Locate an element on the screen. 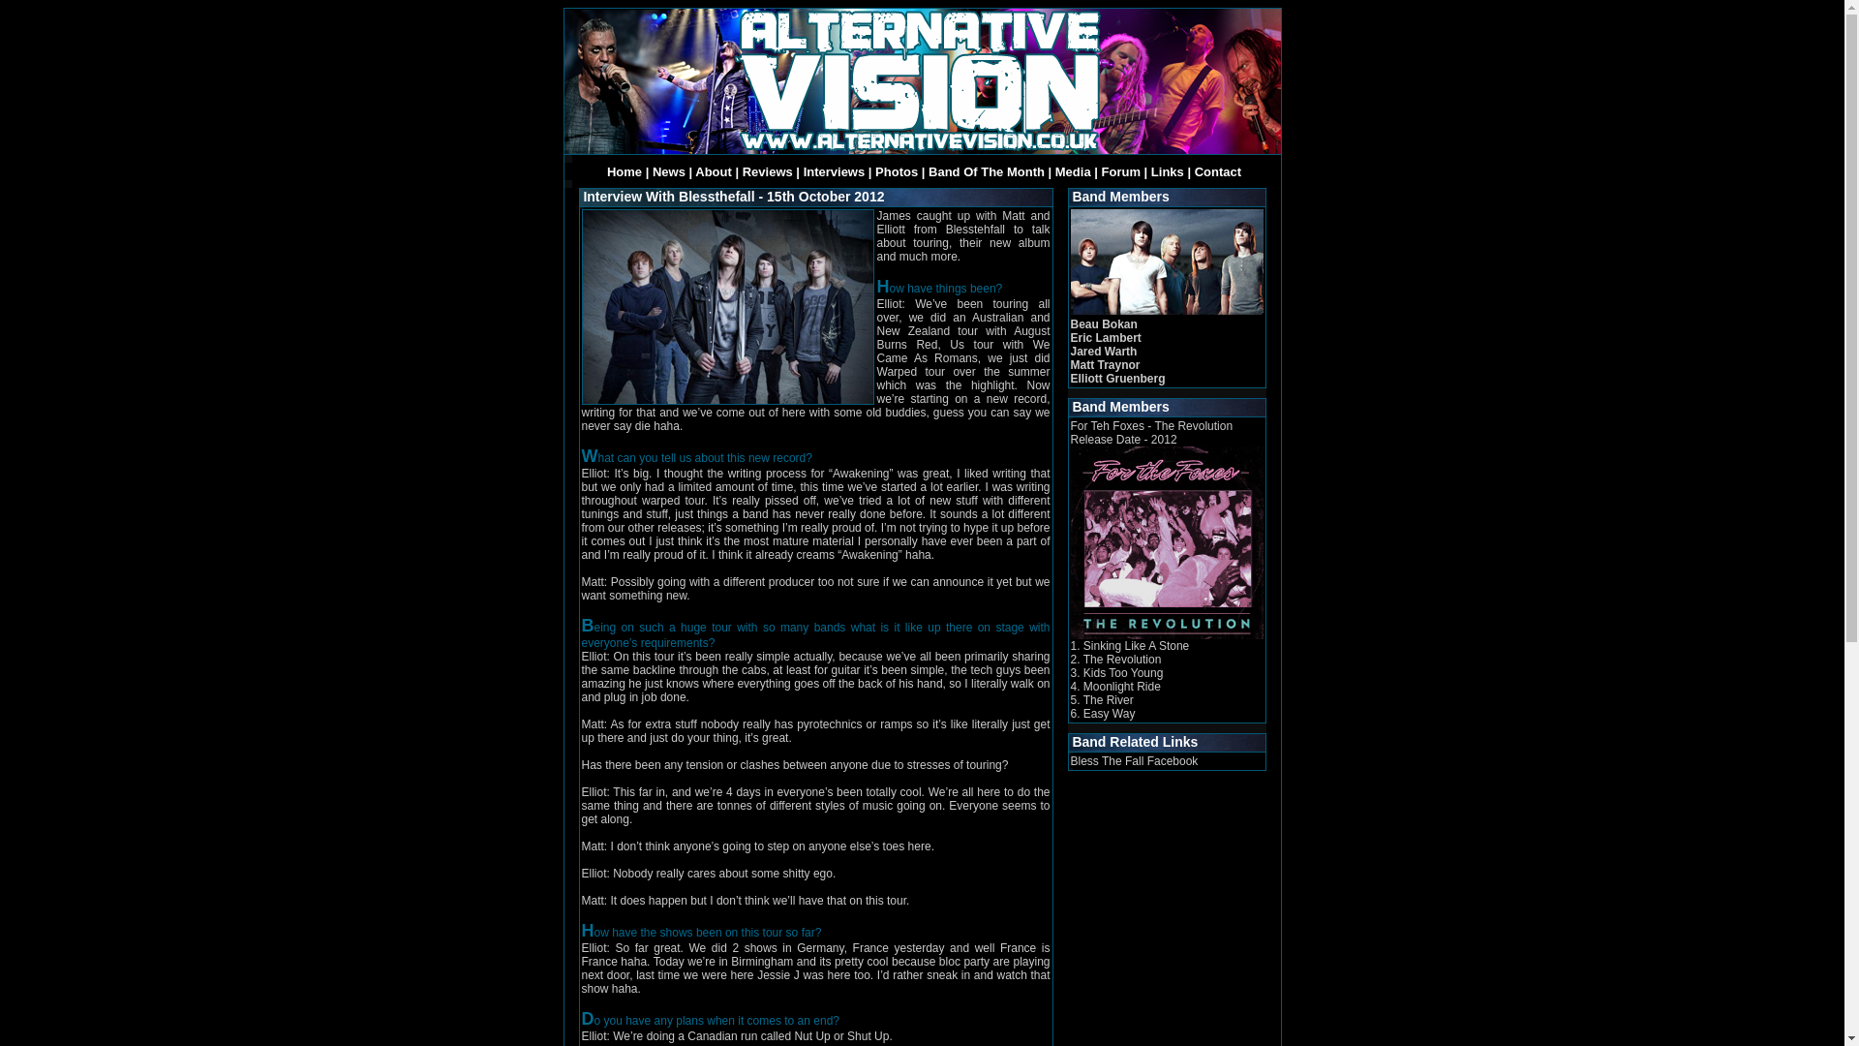  Home is located at coordinates (624, 170).